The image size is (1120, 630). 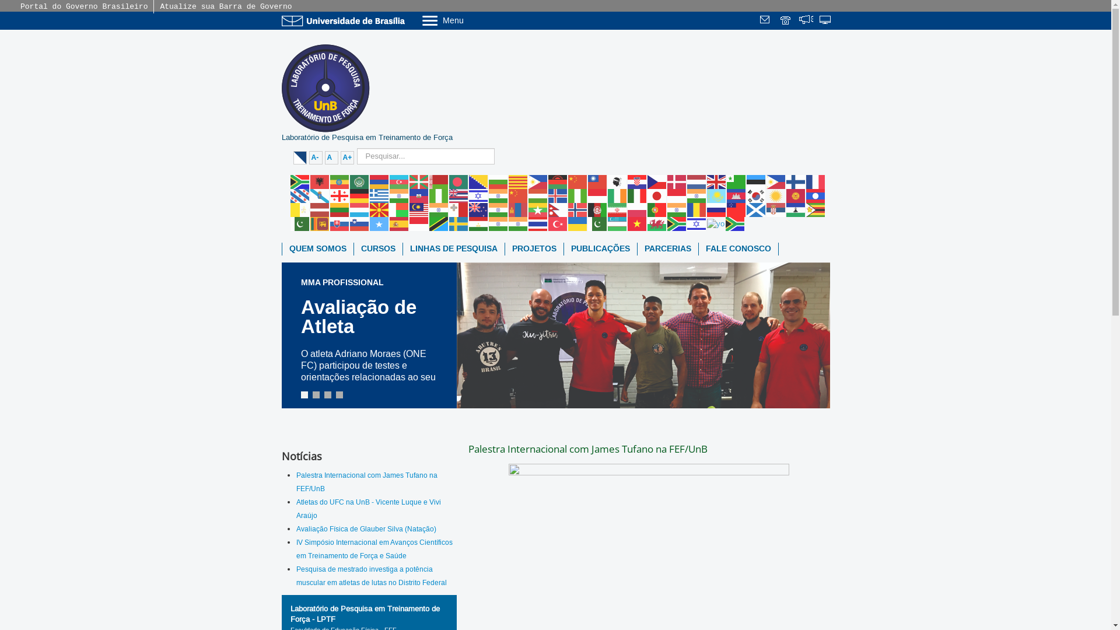 What do you see at coordinates (499, 181) in the screenshot?
I see `Bulgarian` at bounding box center [499, 181].